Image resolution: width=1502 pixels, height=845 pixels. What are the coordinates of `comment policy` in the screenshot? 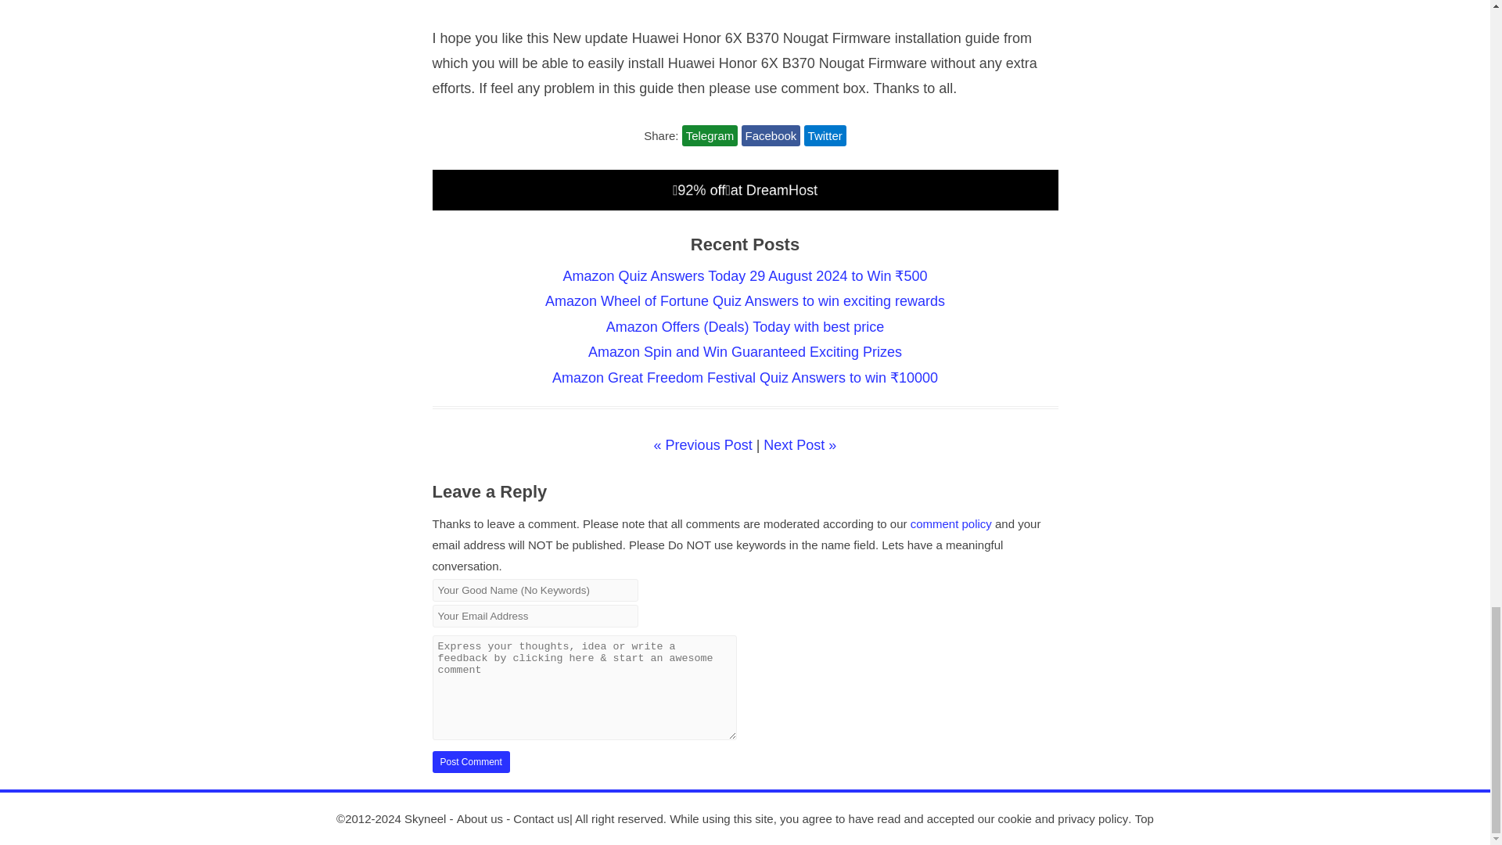 It's located at (950, 523).